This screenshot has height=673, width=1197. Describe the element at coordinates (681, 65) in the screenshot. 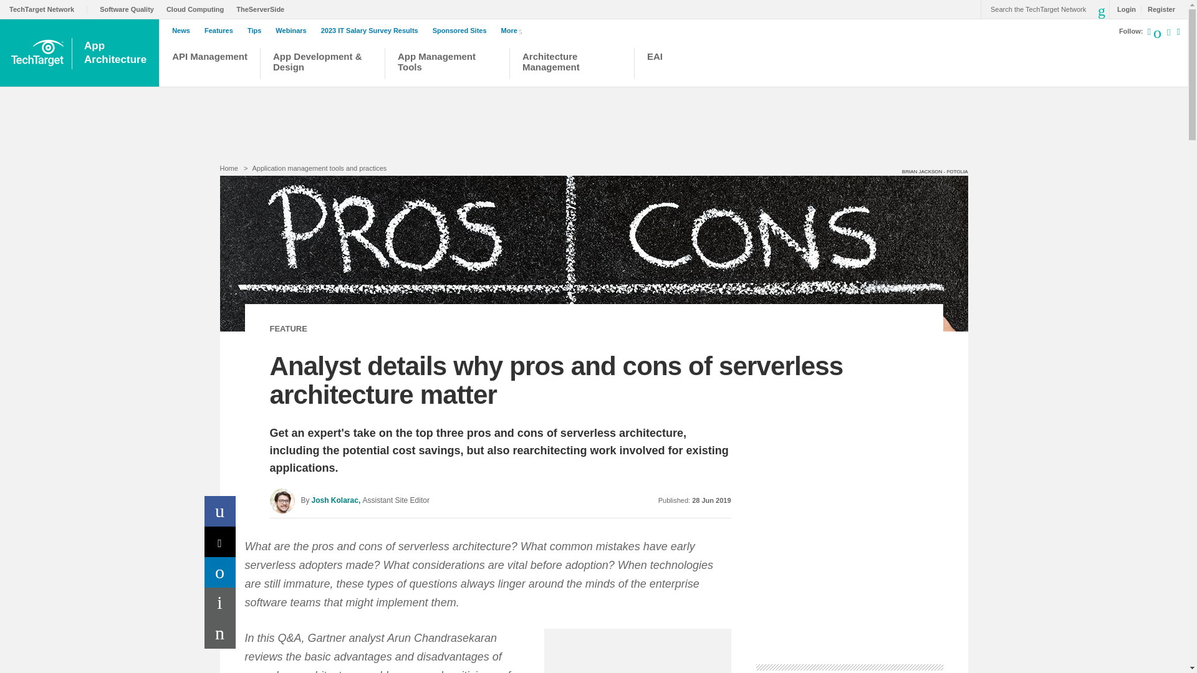

I see `EAI` at that location.